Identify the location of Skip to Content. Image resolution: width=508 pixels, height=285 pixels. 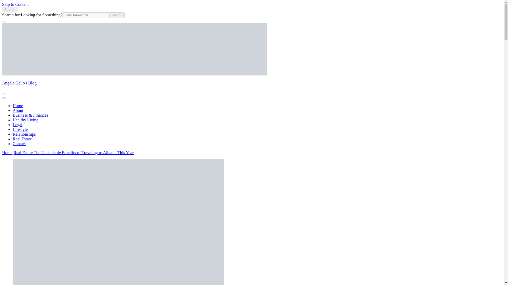
(15, 4).